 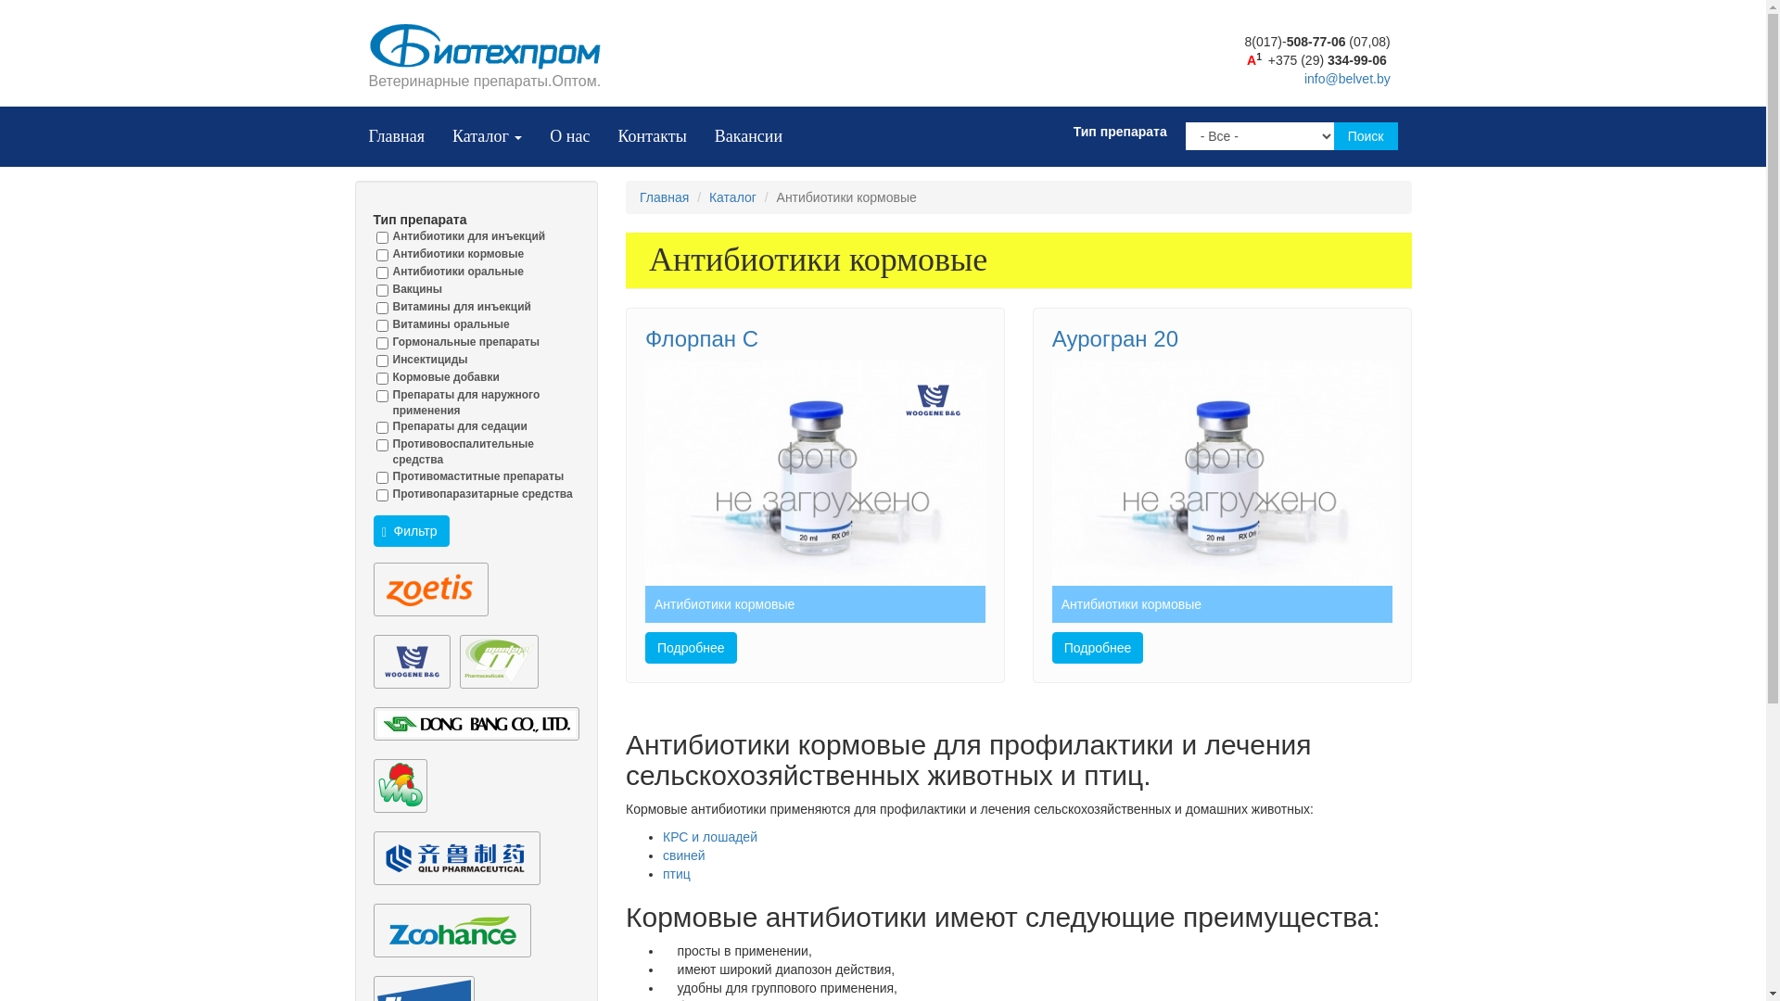 What do you see at coordinates (430, 589) in the screenshot?
I see `Zoetis` at bounding box center [430, 589].